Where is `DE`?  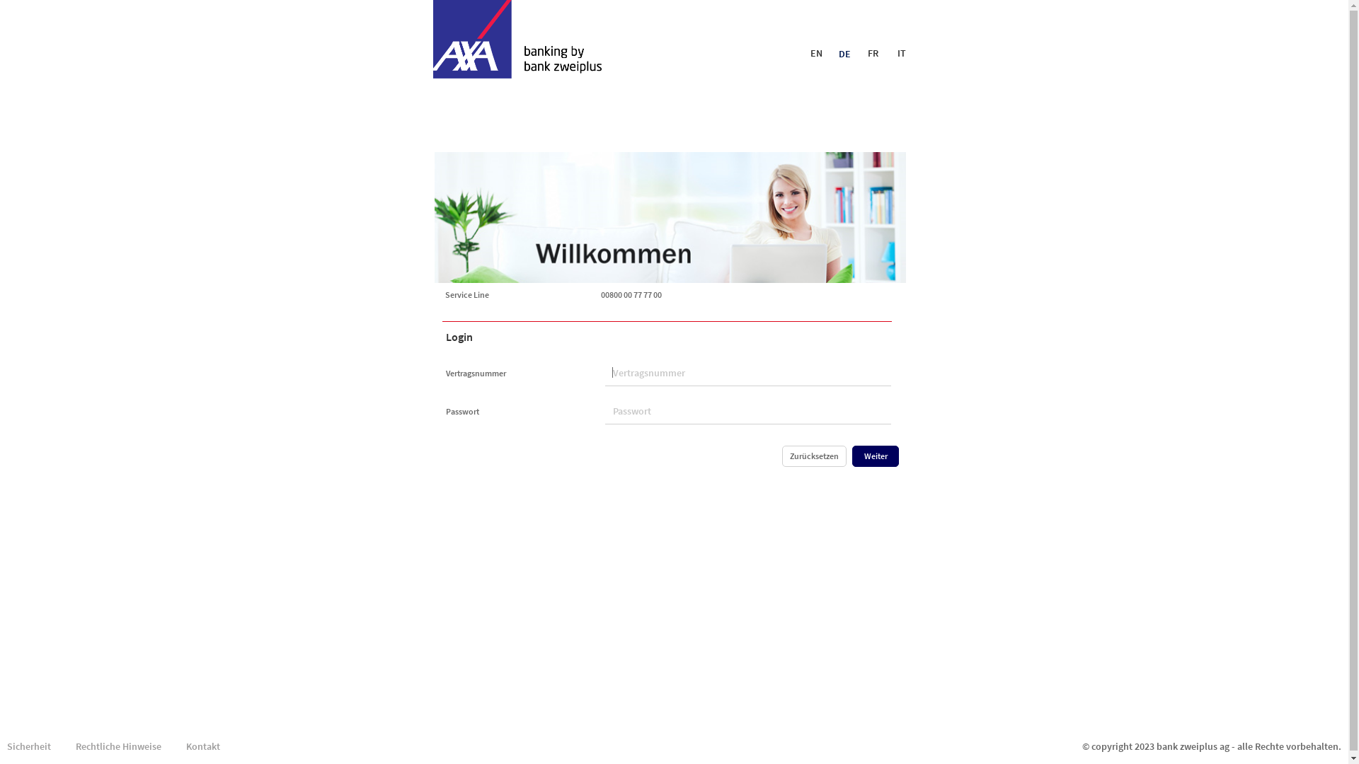 DE is located at coordinates (845, 54).